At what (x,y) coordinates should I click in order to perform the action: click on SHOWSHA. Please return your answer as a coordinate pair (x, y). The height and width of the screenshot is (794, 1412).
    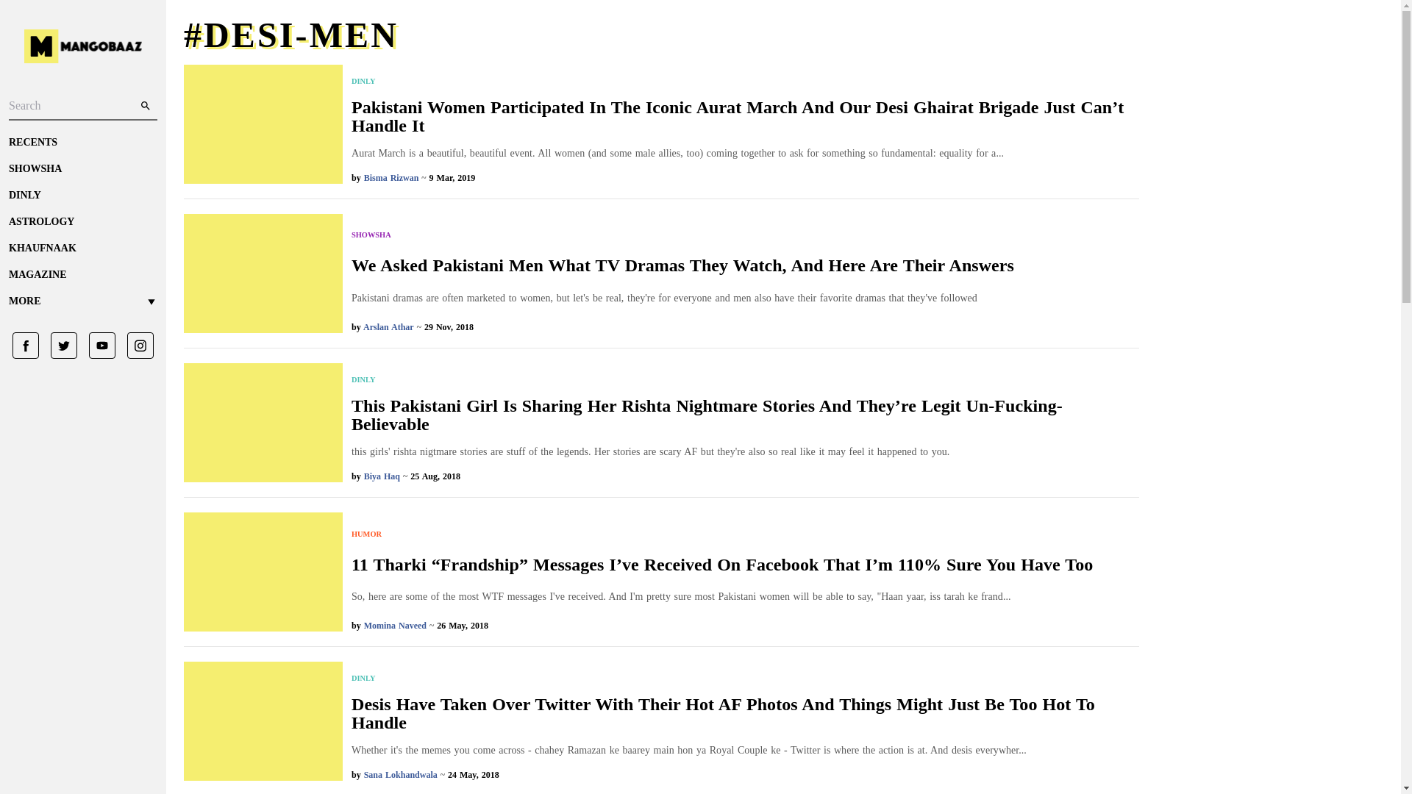
    Looking at the image, I should click on (682, 235).